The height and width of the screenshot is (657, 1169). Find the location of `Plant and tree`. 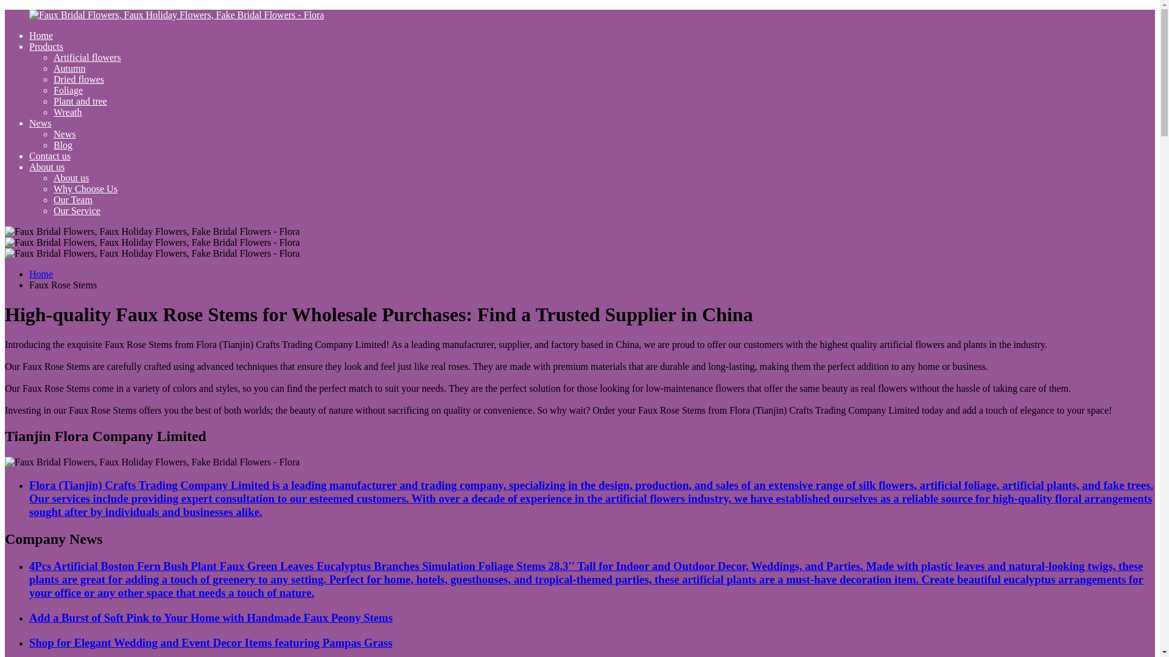

Plant and tree is located at coordinates (80, 101).